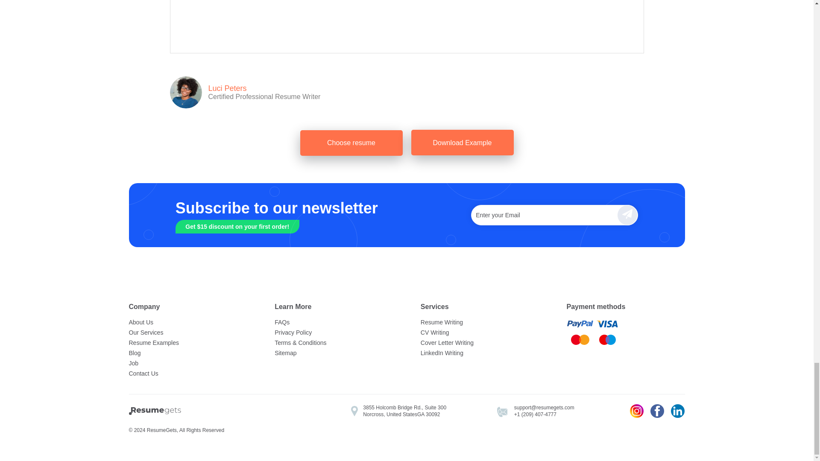 This screenshot has width=820, height=461. I want to click on Resume Writing, so click(479, 322).